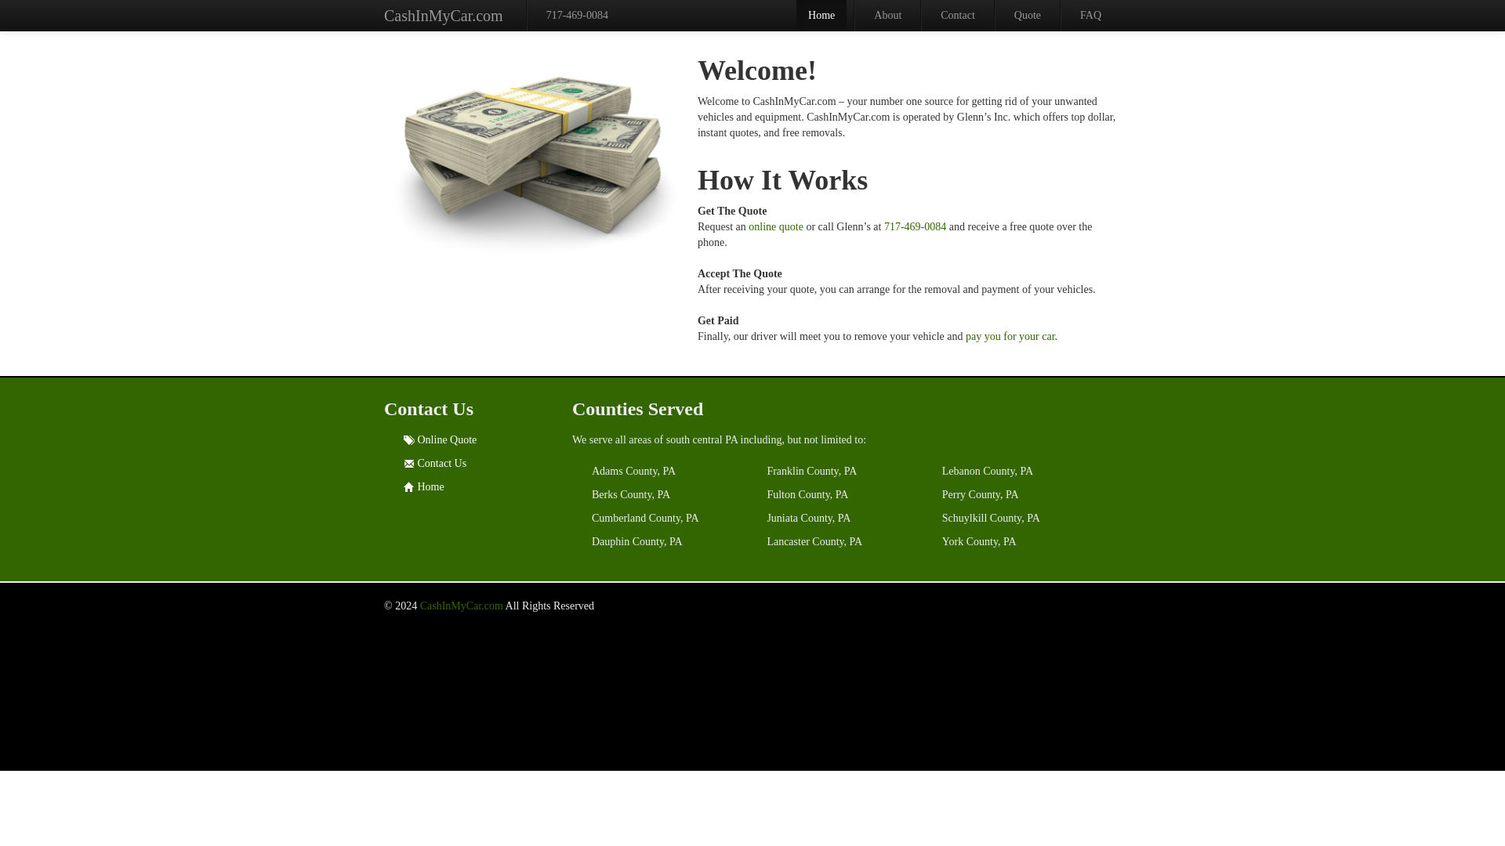  Describe the element at coordinates (577, 16) in the screenshot. I see `717-469-0084` at that location.